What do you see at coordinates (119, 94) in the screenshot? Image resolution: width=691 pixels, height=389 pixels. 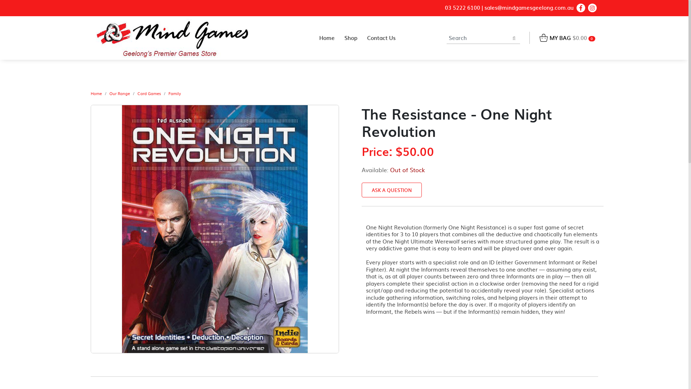 I see `Our Range` at bounding box center [119, 94].